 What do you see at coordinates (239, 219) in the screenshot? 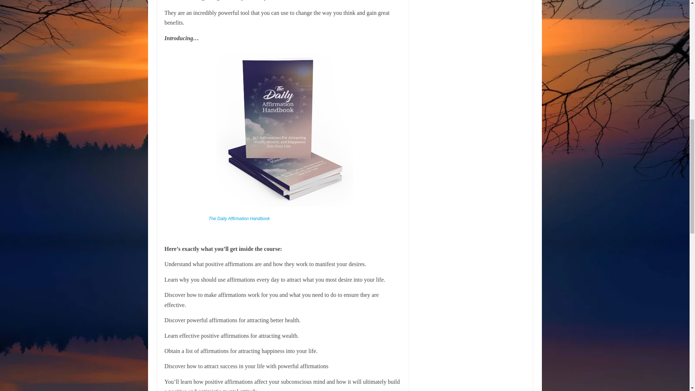
I see `The Daily Affirmation Handbook Ebook` at bounding box center [239, 219].